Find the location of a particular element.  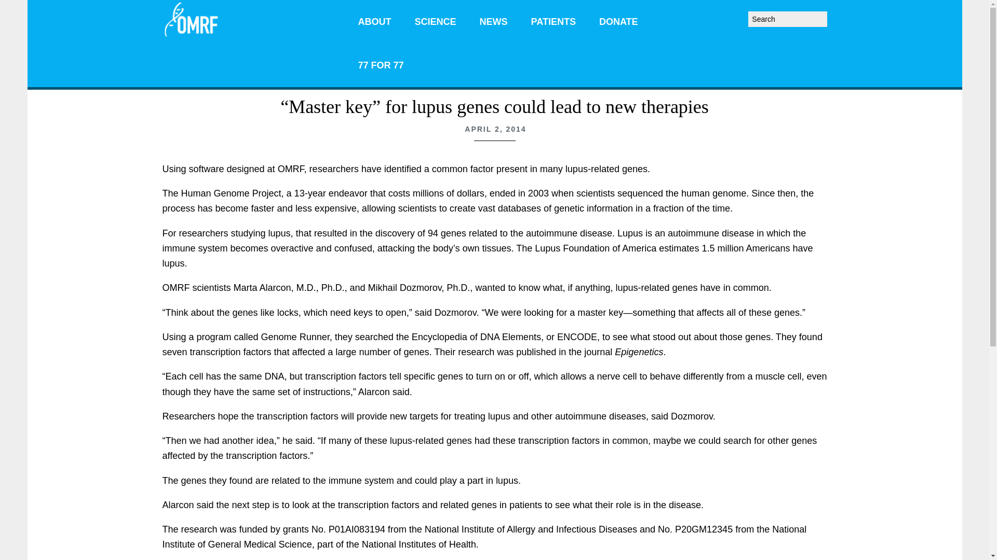

ABOUT is located at coordinates (375, 22).